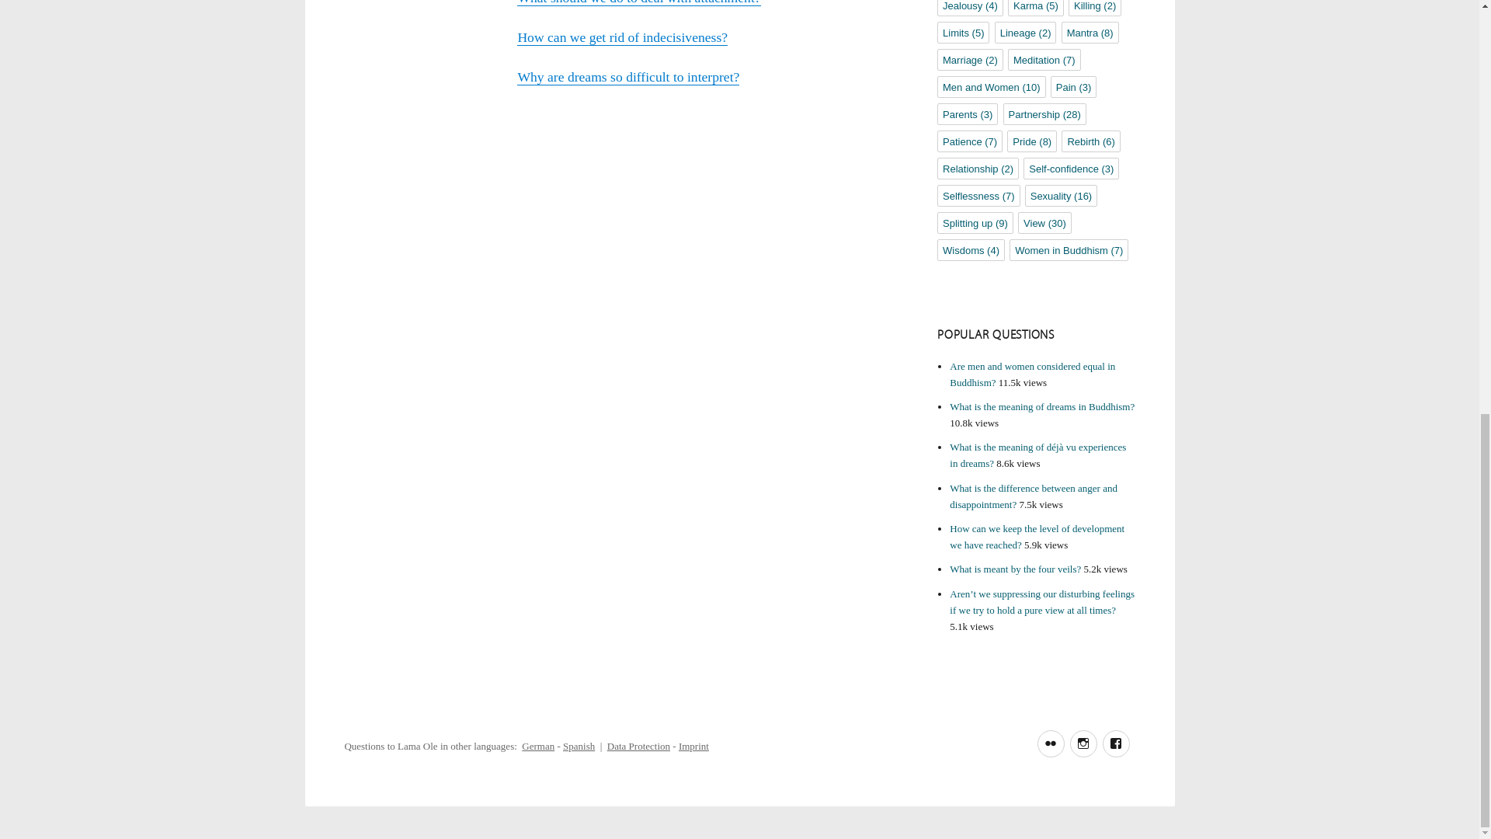 The width and height of the screenshot is (1491, 839). I want to click on What should we do to deal with attachment?, so click(638, 2).